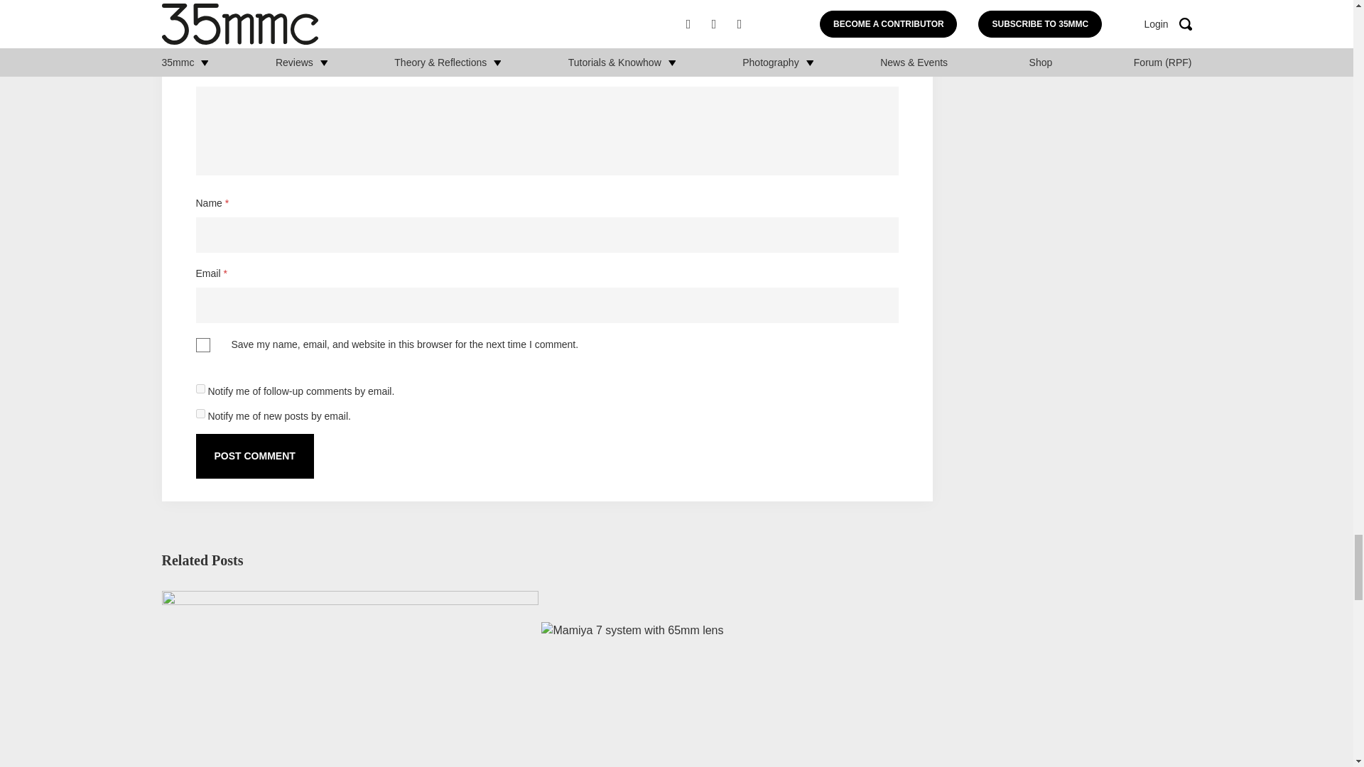  What do you see at coordinates (200, 413) in the screenshot?
I see `subscribe` at bounding box center [200, 413].